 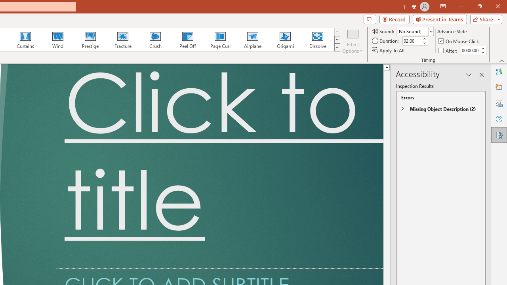 I want to click on Origami, so click(x=285, y=40).